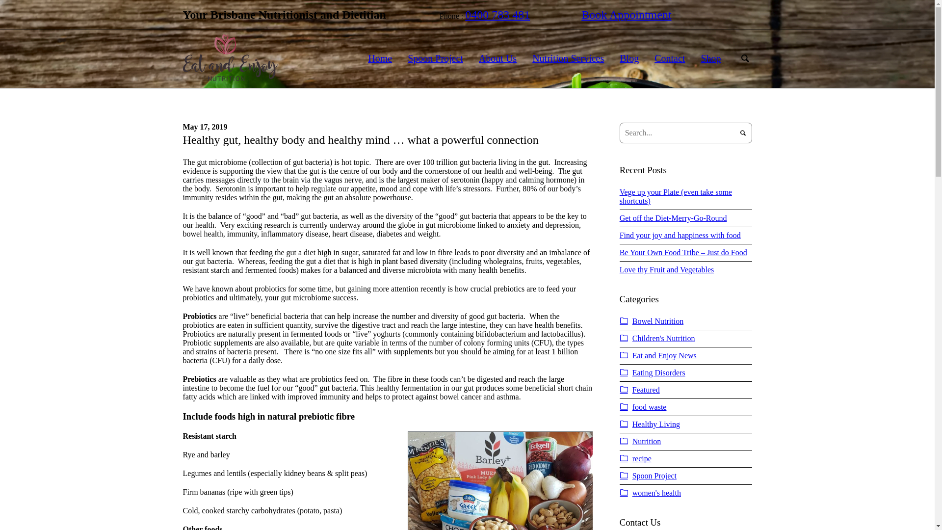 This screenshot has width=942, height=530. I want to click on women's health, so click(655, 493).